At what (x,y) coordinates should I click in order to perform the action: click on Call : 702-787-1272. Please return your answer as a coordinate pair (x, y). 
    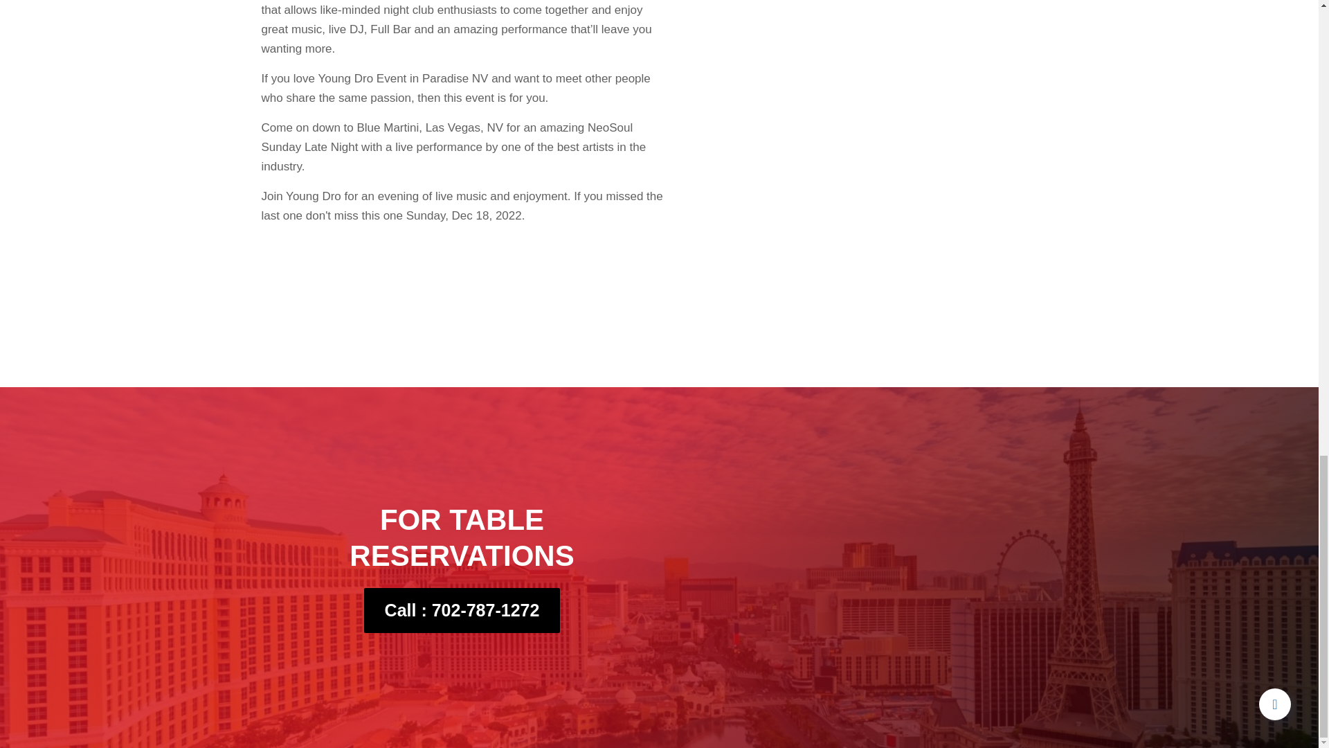
    Looking at the image, I should click on (462, 609).